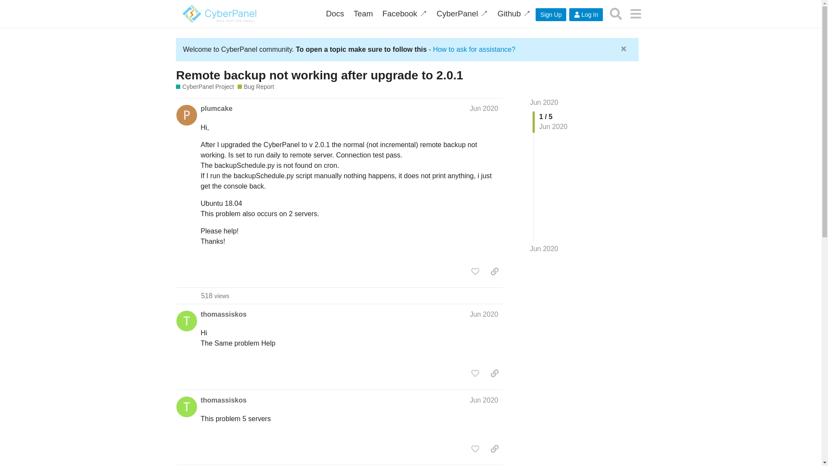  Describe the element at coordinates (514, 14) in the screenshot. I see `CyberPanel GitHub Repo` at that location.